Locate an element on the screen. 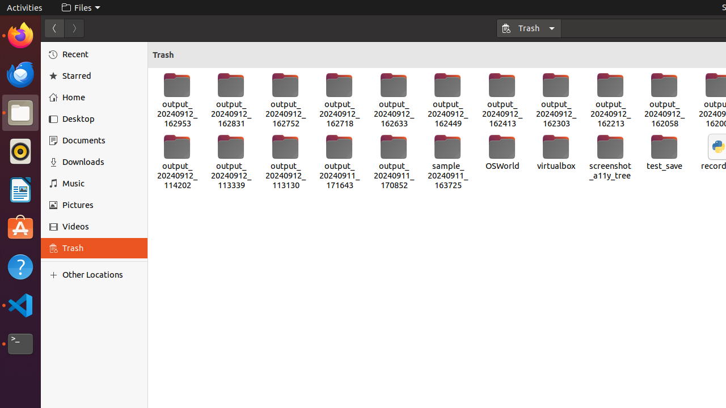  Downloads is located at coordinates (101, 162).